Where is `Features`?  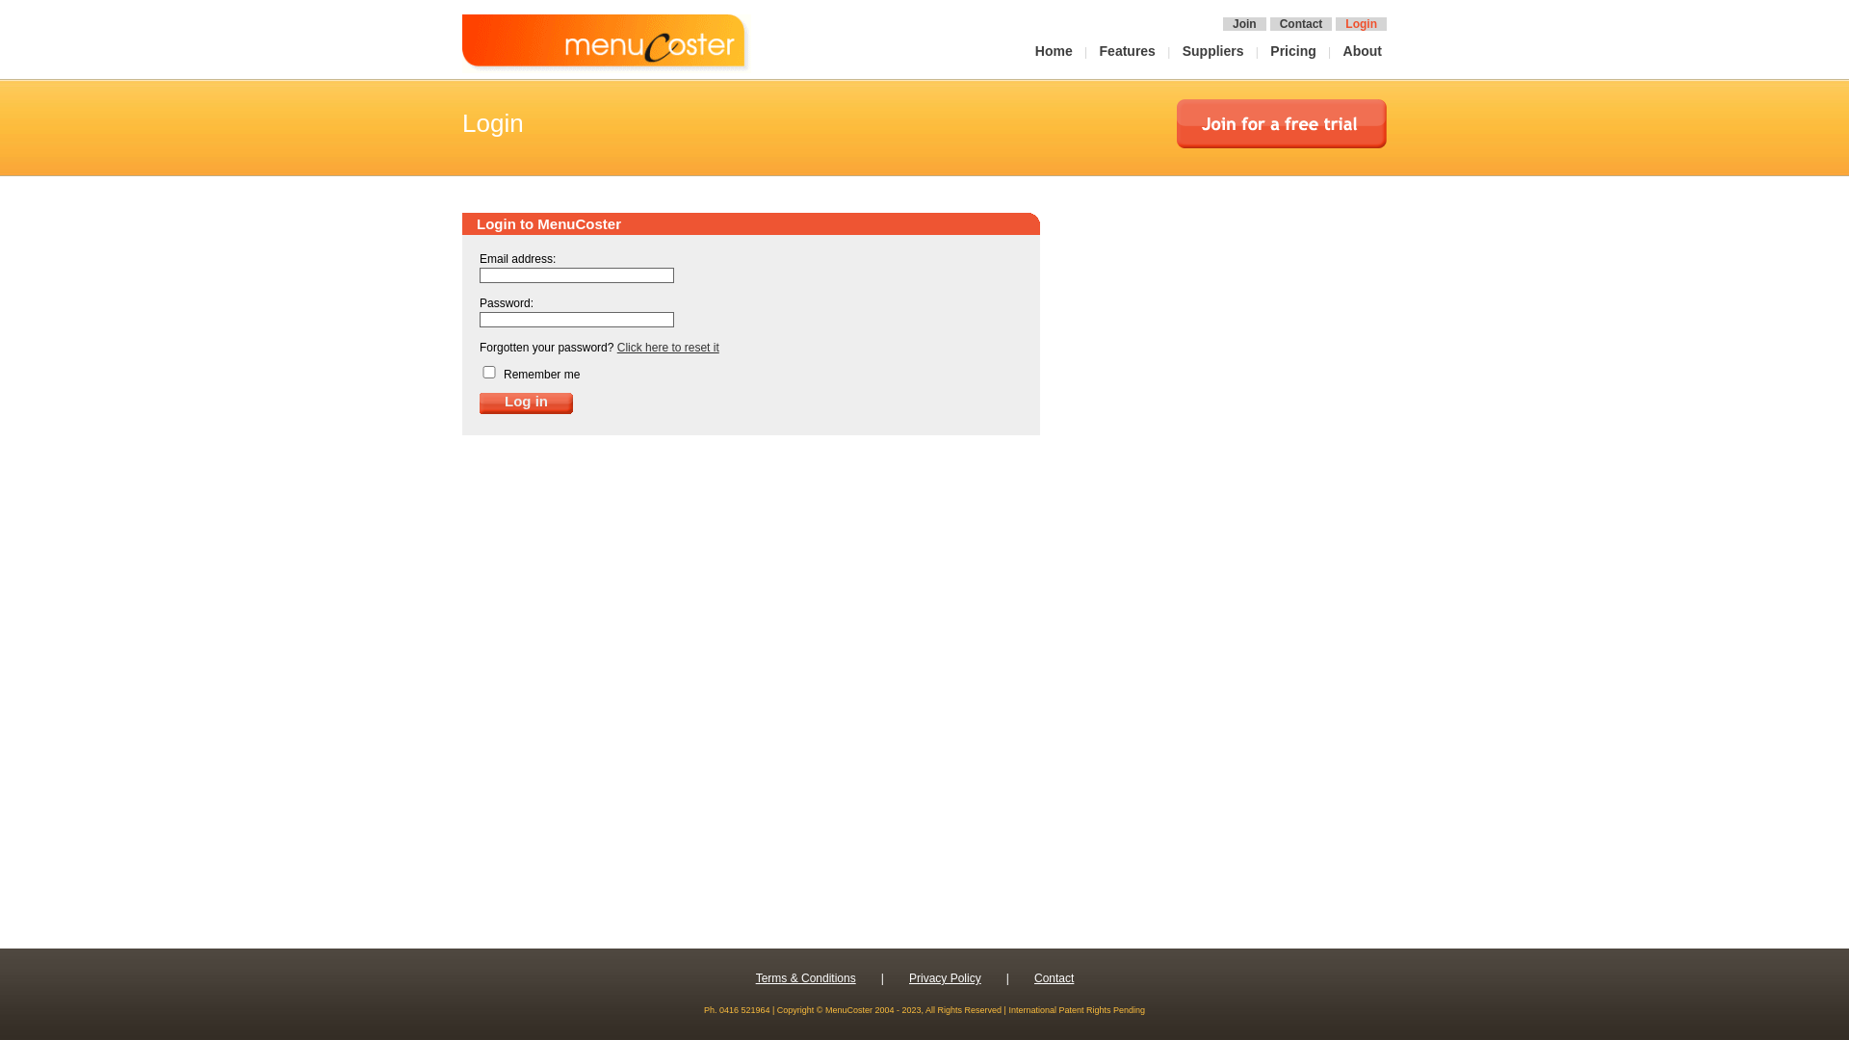 Features is located at coordinates (1131, 51).